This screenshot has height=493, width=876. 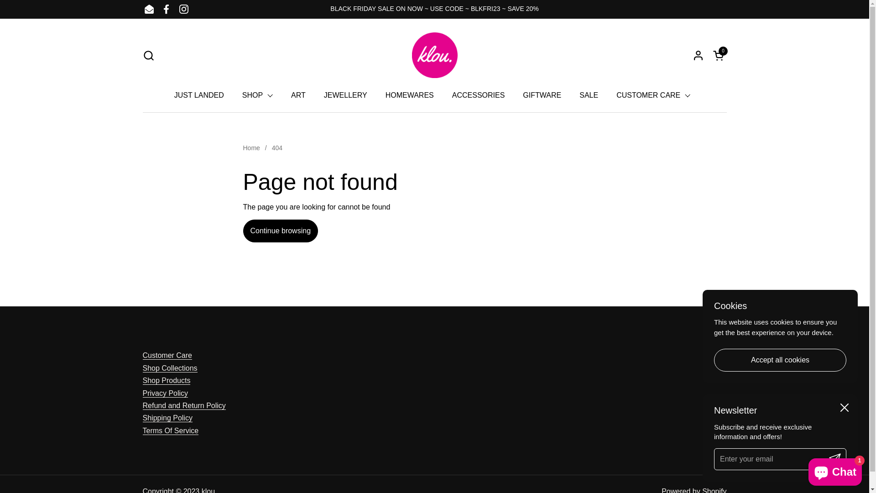 What do you see at coordinates (149, 9) in the screenshot?
I see `Email` at bounding box center [149, 9].